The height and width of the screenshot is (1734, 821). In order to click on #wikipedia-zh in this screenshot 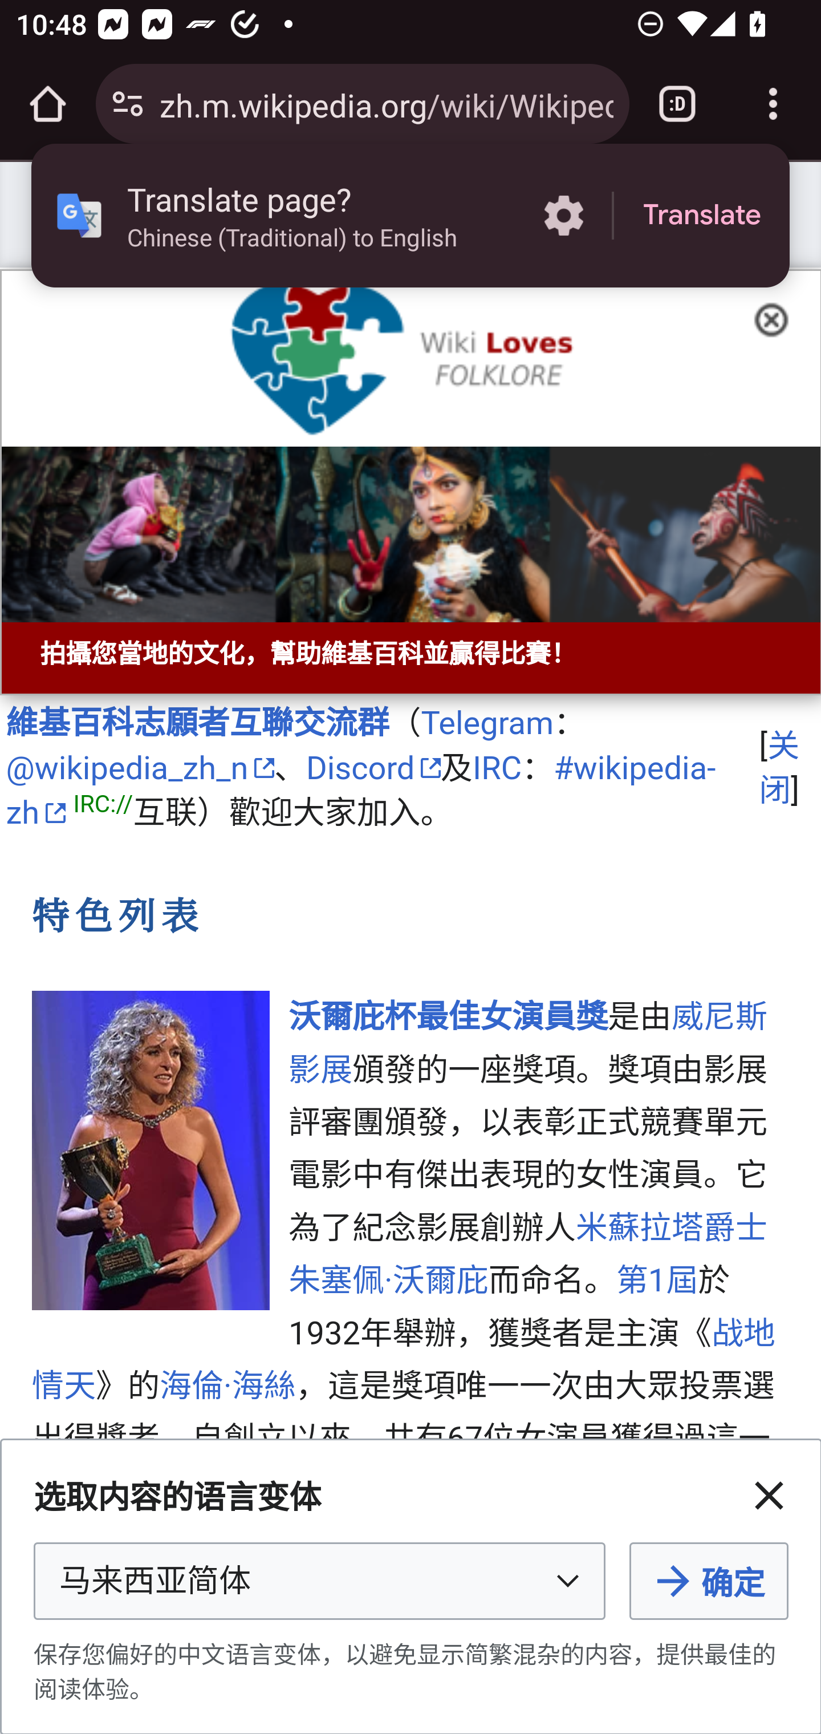, I will do `click(360, 791)`.